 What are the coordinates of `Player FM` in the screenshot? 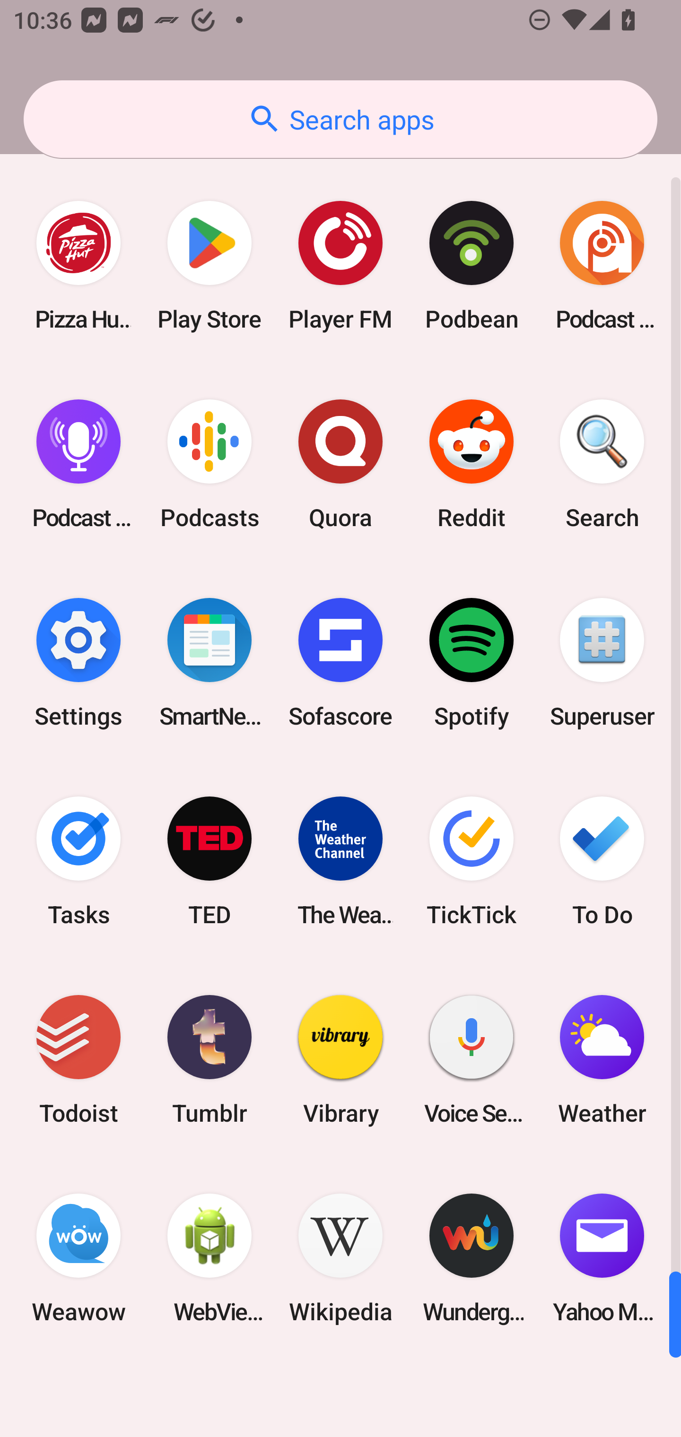 It's located at (340, 266).